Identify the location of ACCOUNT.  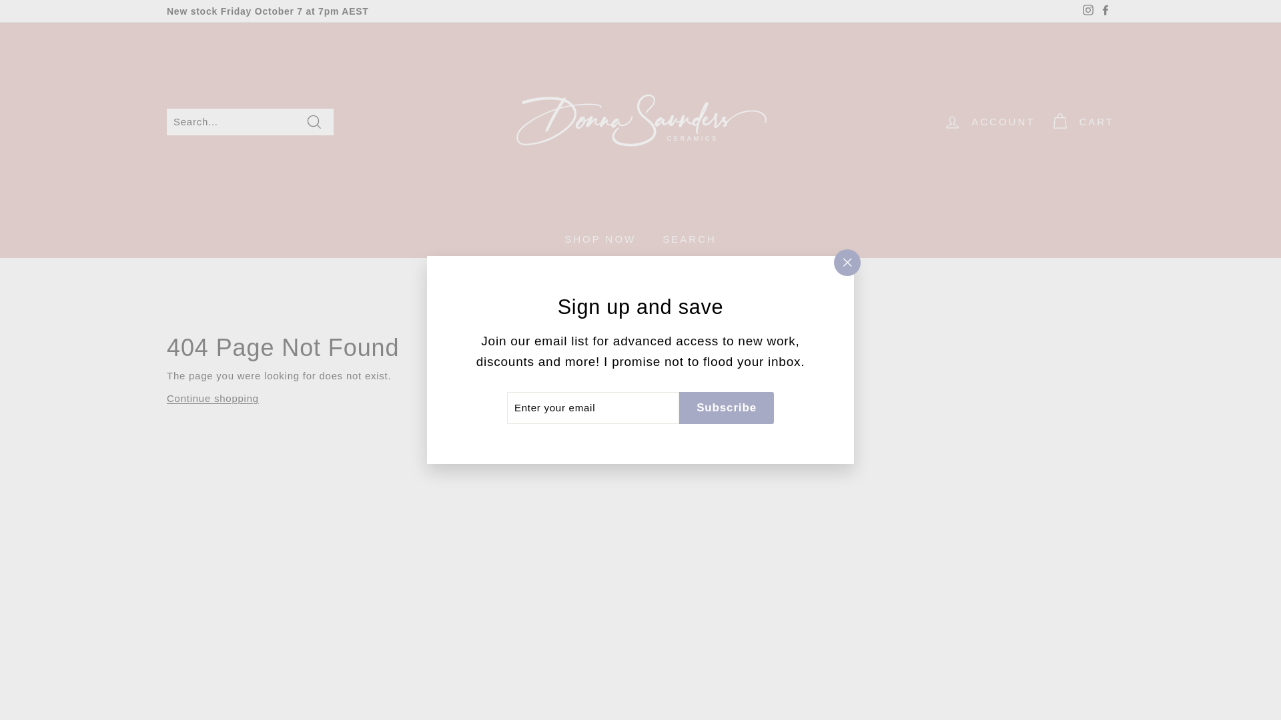
(989, 121).